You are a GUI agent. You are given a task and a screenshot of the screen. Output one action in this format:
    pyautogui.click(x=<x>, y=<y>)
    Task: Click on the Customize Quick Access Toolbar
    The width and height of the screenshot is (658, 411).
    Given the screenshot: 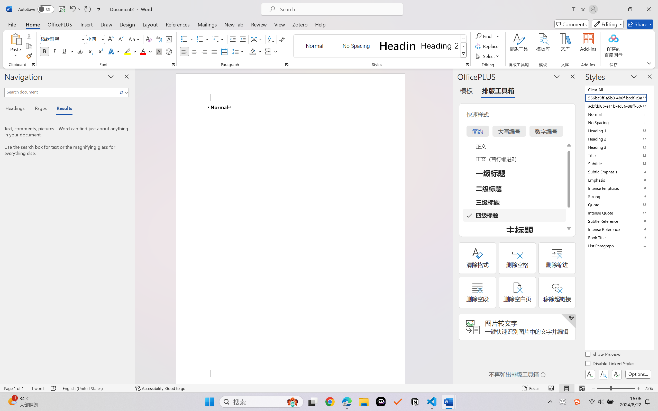 What is the action you would take?
    pyautogui.click(x=99, y=9)
    